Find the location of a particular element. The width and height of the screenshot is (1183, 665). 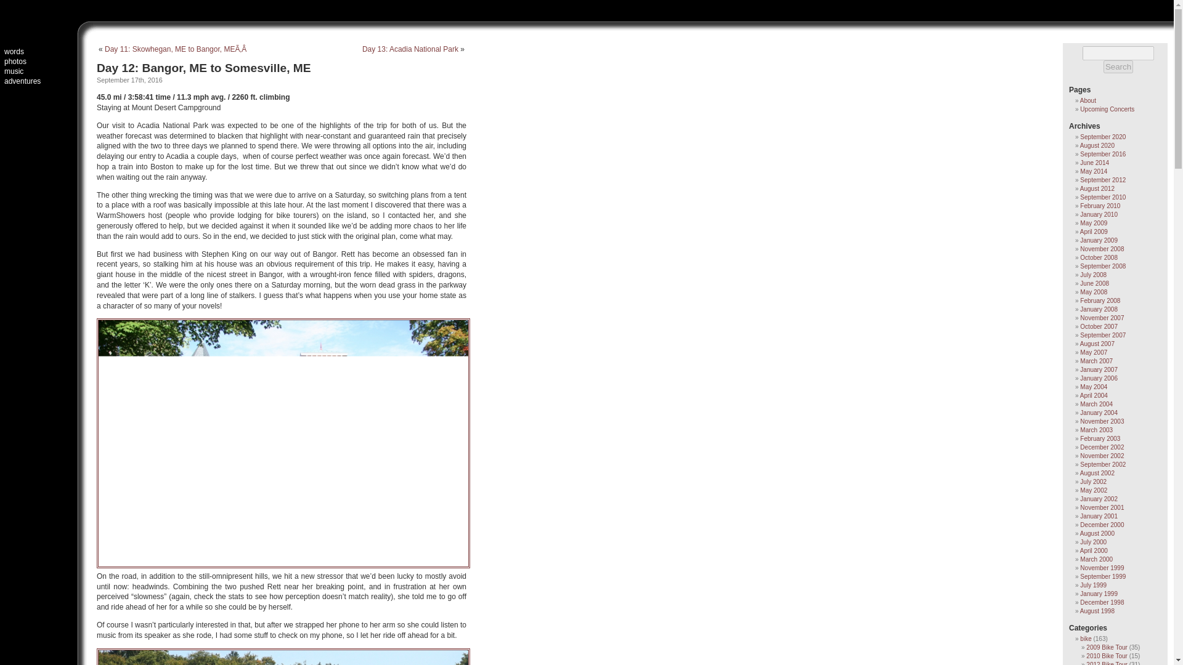

September 2010 is located at coordinates (1103, 197).